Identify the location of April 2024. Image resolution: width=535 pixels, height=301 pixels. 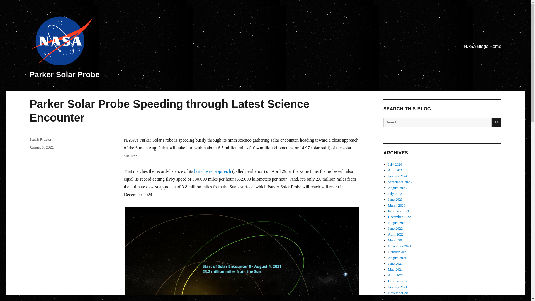
(396, 170).